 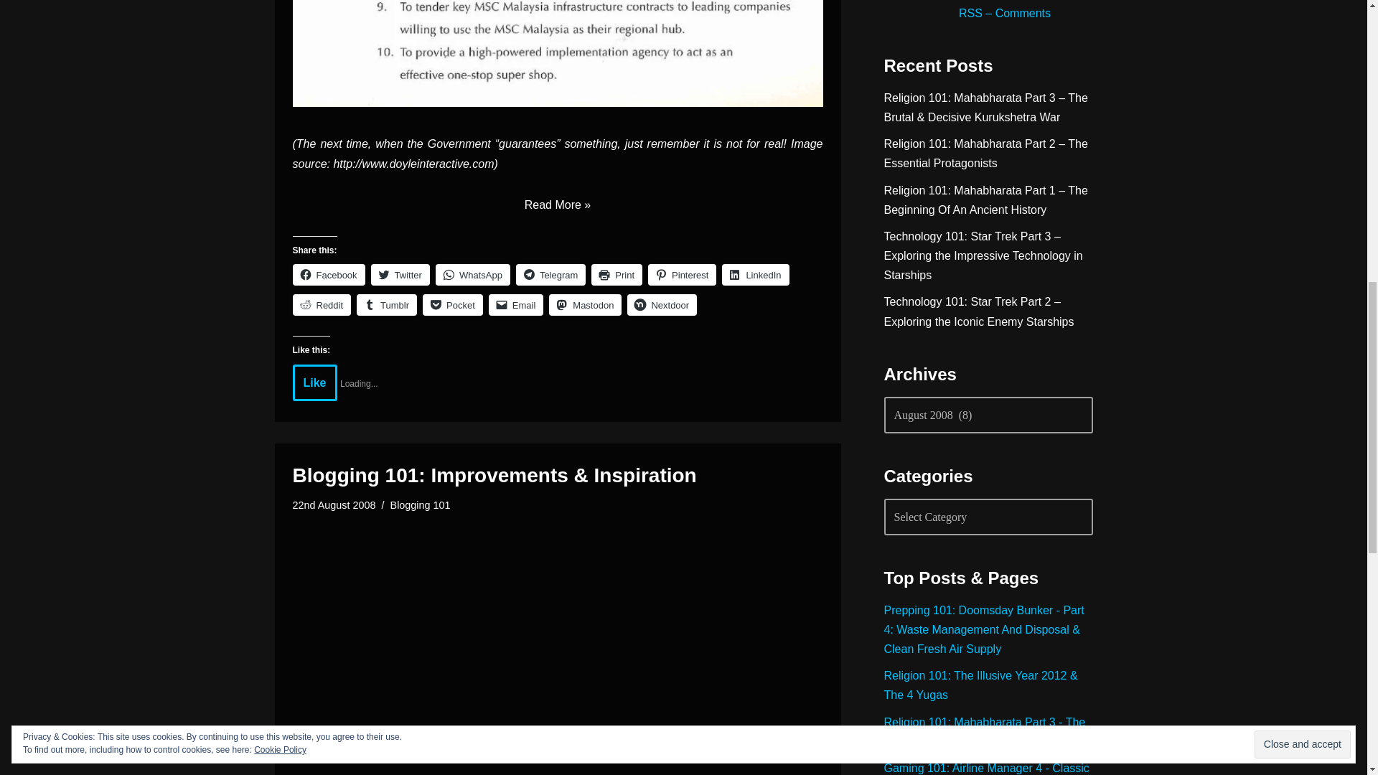 I want to click on Click to share on Pinterest, so click(x=682, y=275).